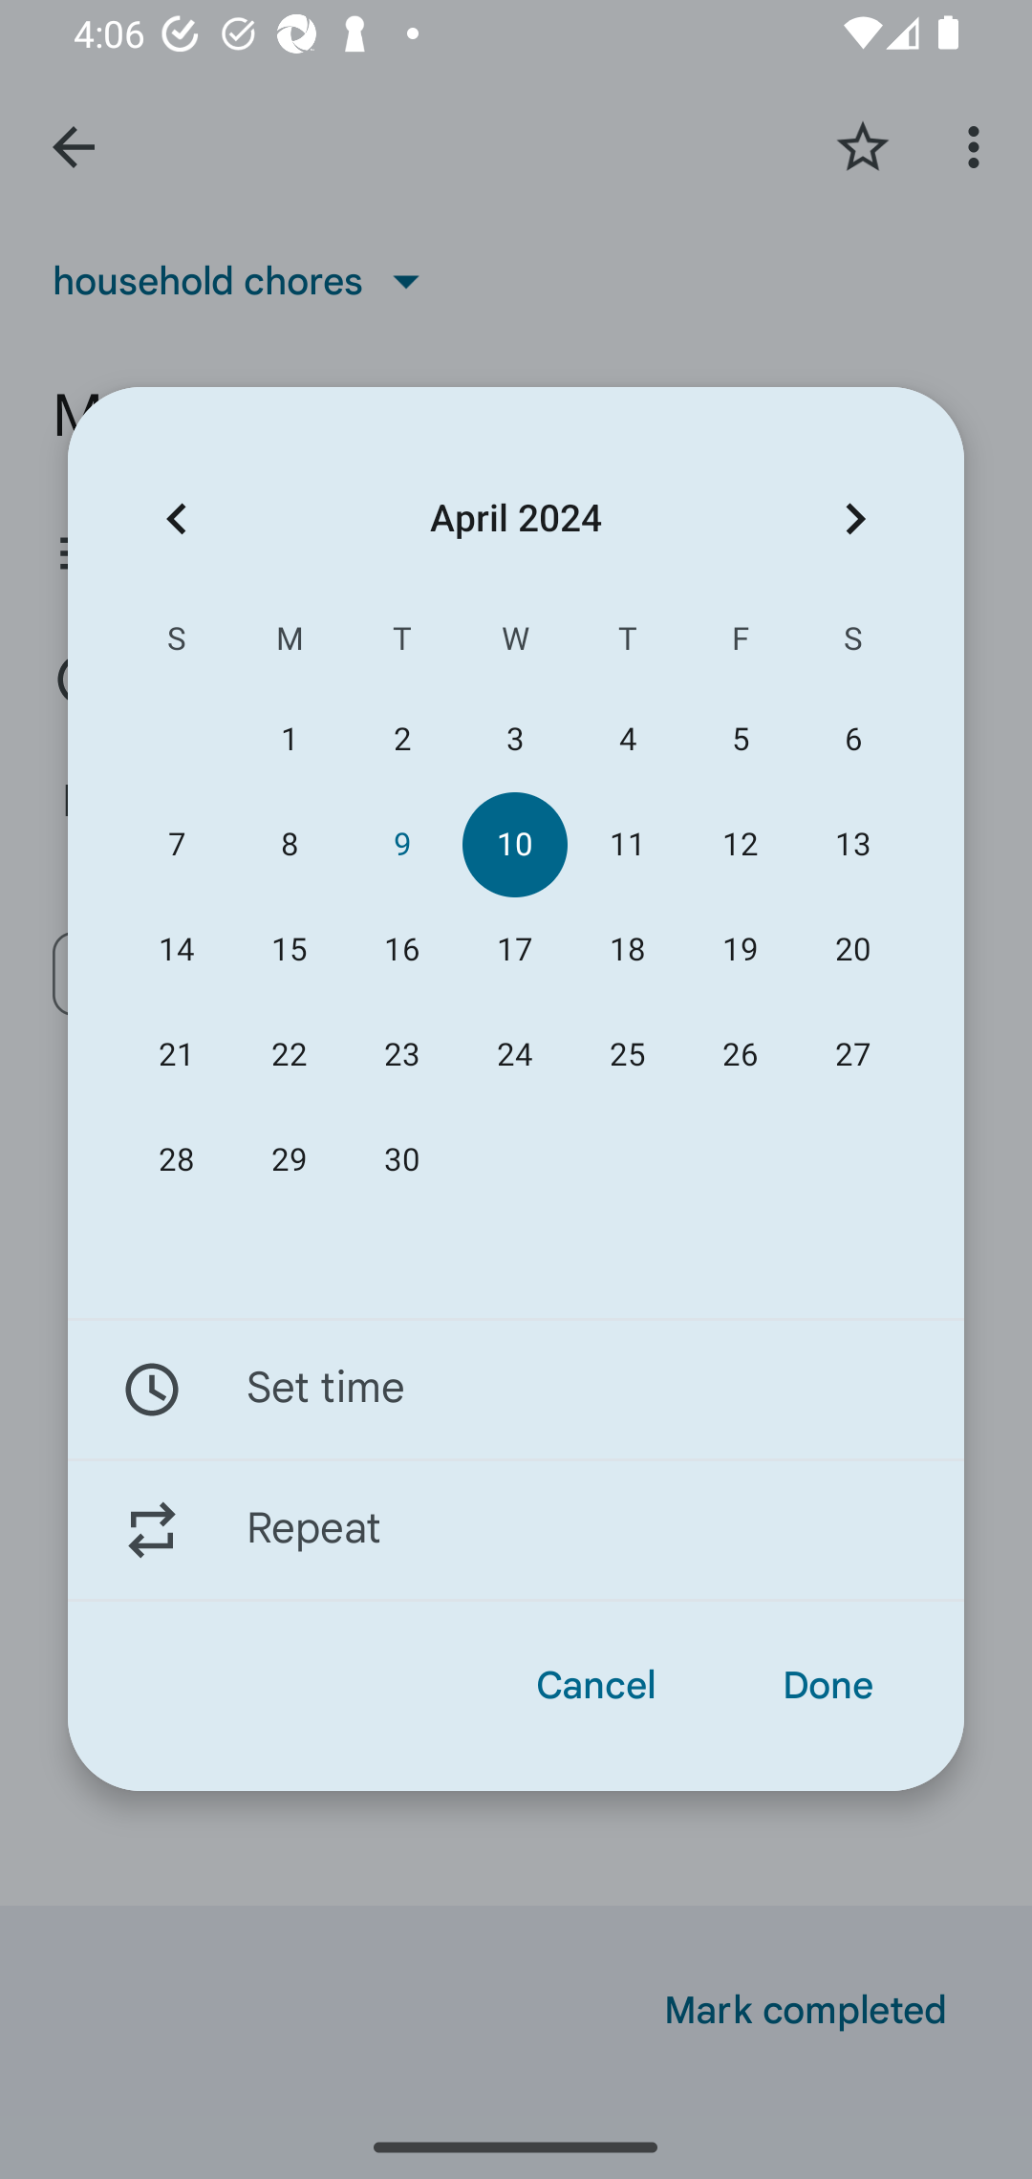  I want to click on 12 12 April 2024, so click(740, 845).